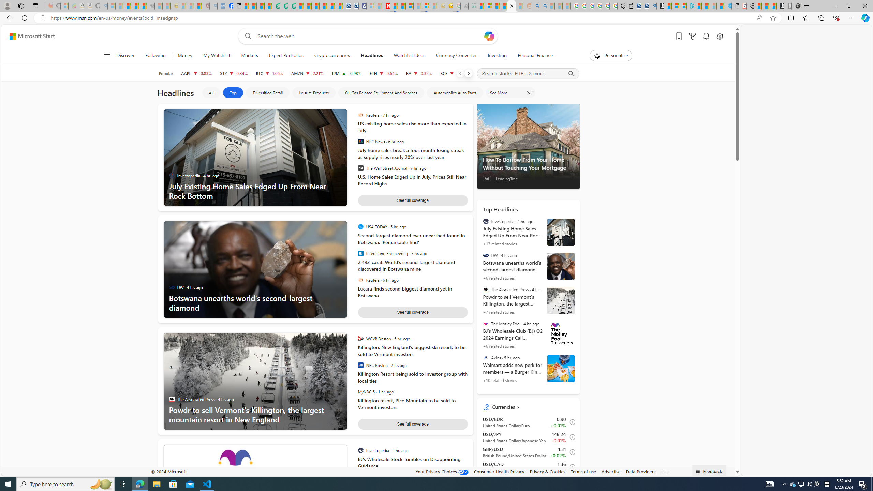 The image size is (873, 491). What do you see at coordinates (454, 73) in the screenshot?
I see `BCE BCE Inc decrease 34.55 -0.07 -0.20%` at bounding box center [454, 73].